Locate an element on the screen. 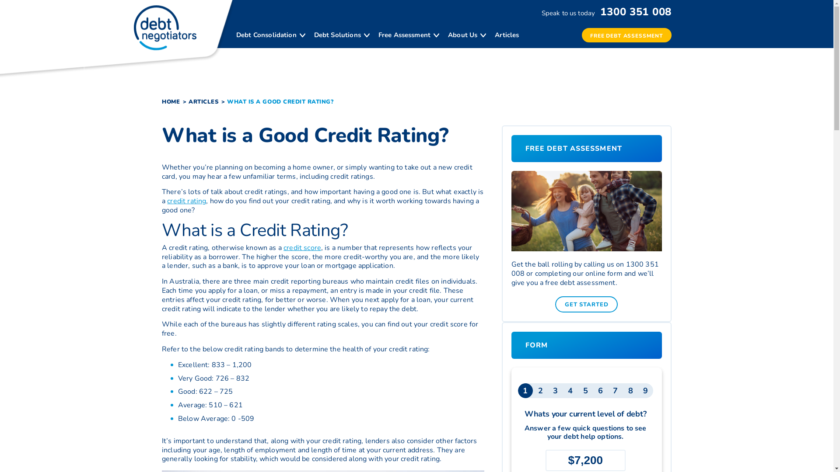 This screenshot has height=472, width=840. Articles is located at coordinates (507, 35).